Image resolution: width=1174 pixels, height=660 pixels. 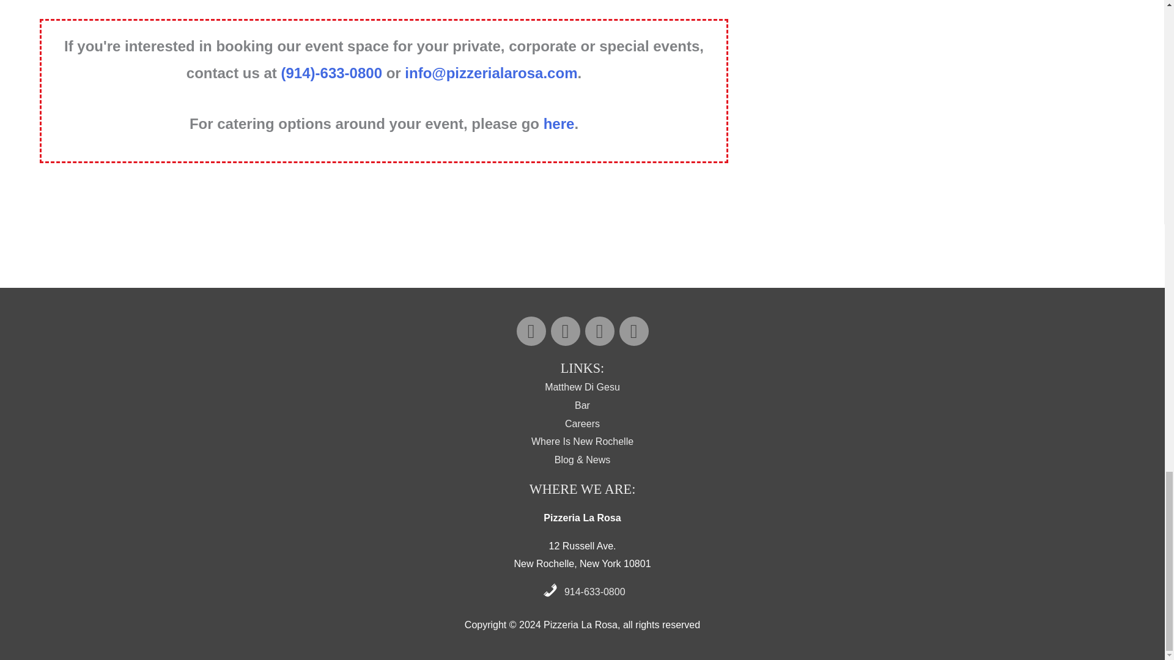 What do you see at coordinates (582, 387) in the screenshot?
I see `Matthew Di Gesu` at bounding box center [582, 387].